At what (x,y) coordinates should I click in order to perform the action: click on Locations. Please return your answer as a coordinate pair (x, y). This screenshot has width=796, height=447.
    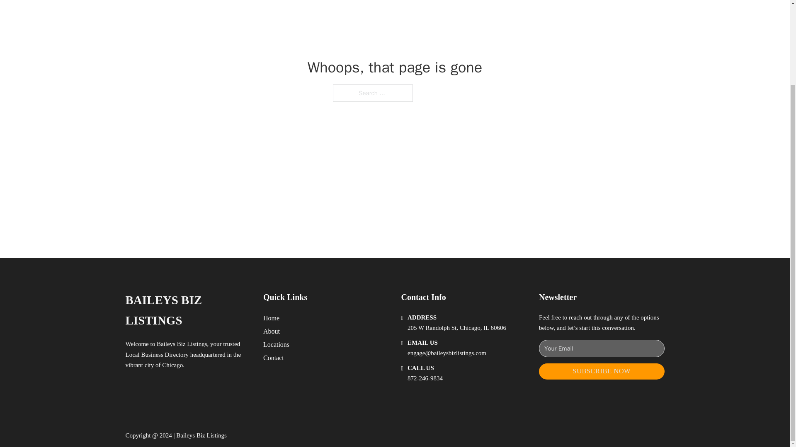
    Looking at the image, I should click on (276, 344).